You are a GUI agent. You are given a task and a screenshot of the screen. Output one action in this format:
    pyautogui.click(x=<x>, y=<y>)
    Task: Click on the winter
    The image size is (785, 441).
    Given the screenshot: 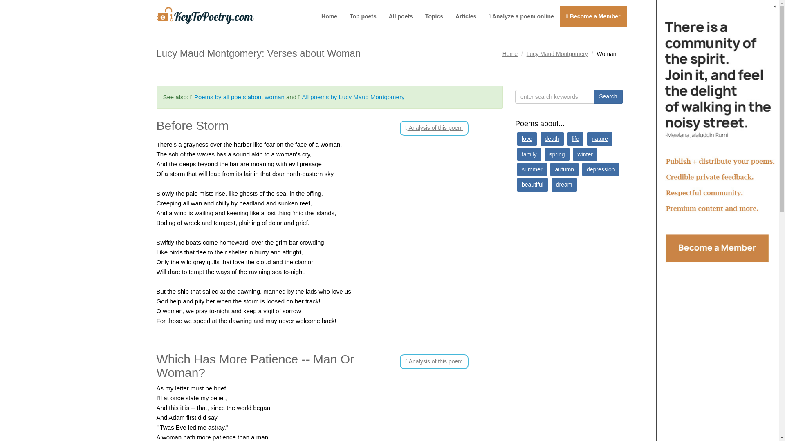 What is the action you would take?
    pyautogui.click(x=585, y=154)
    